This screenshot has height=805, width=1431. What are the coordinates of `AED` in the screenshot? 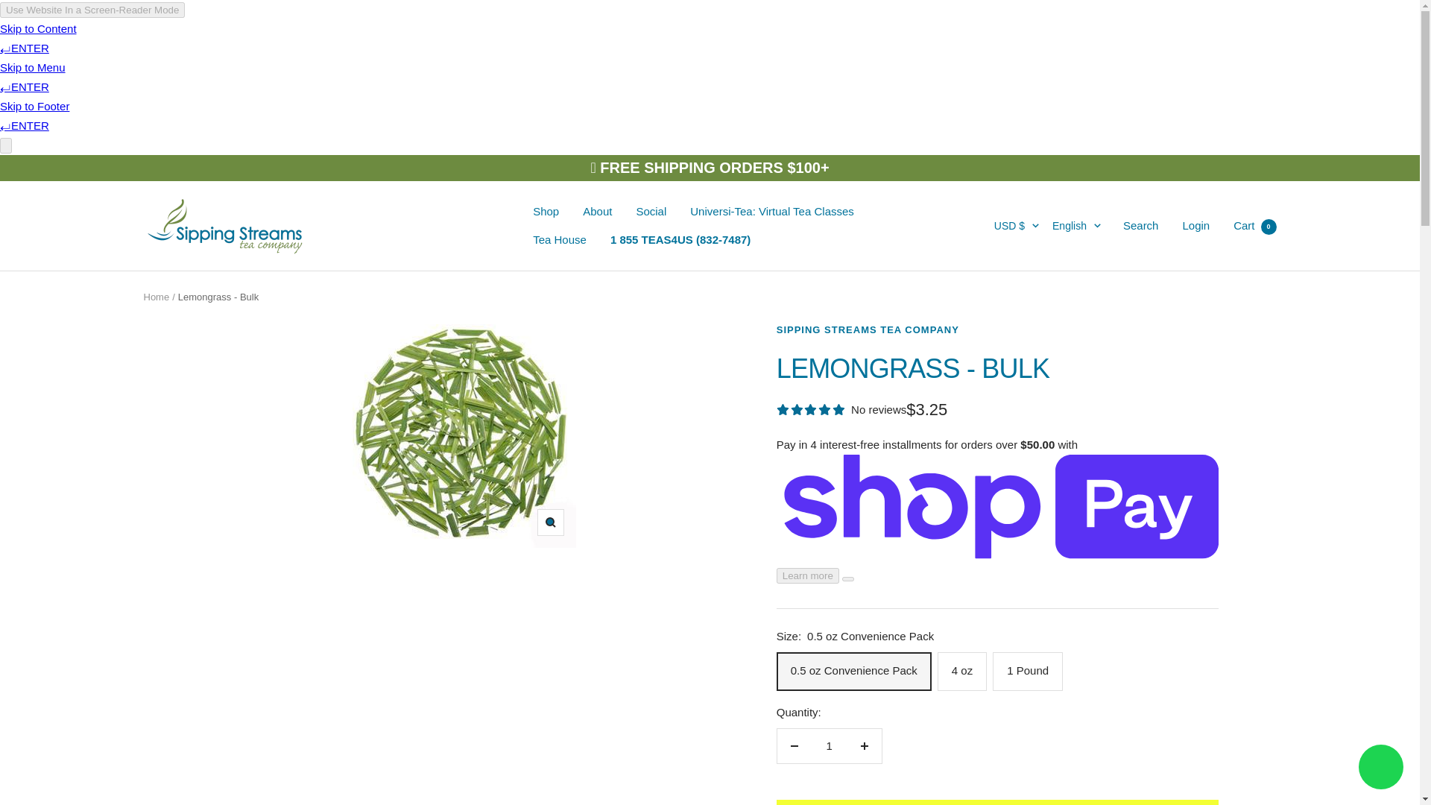 It's located at (1000, 277).